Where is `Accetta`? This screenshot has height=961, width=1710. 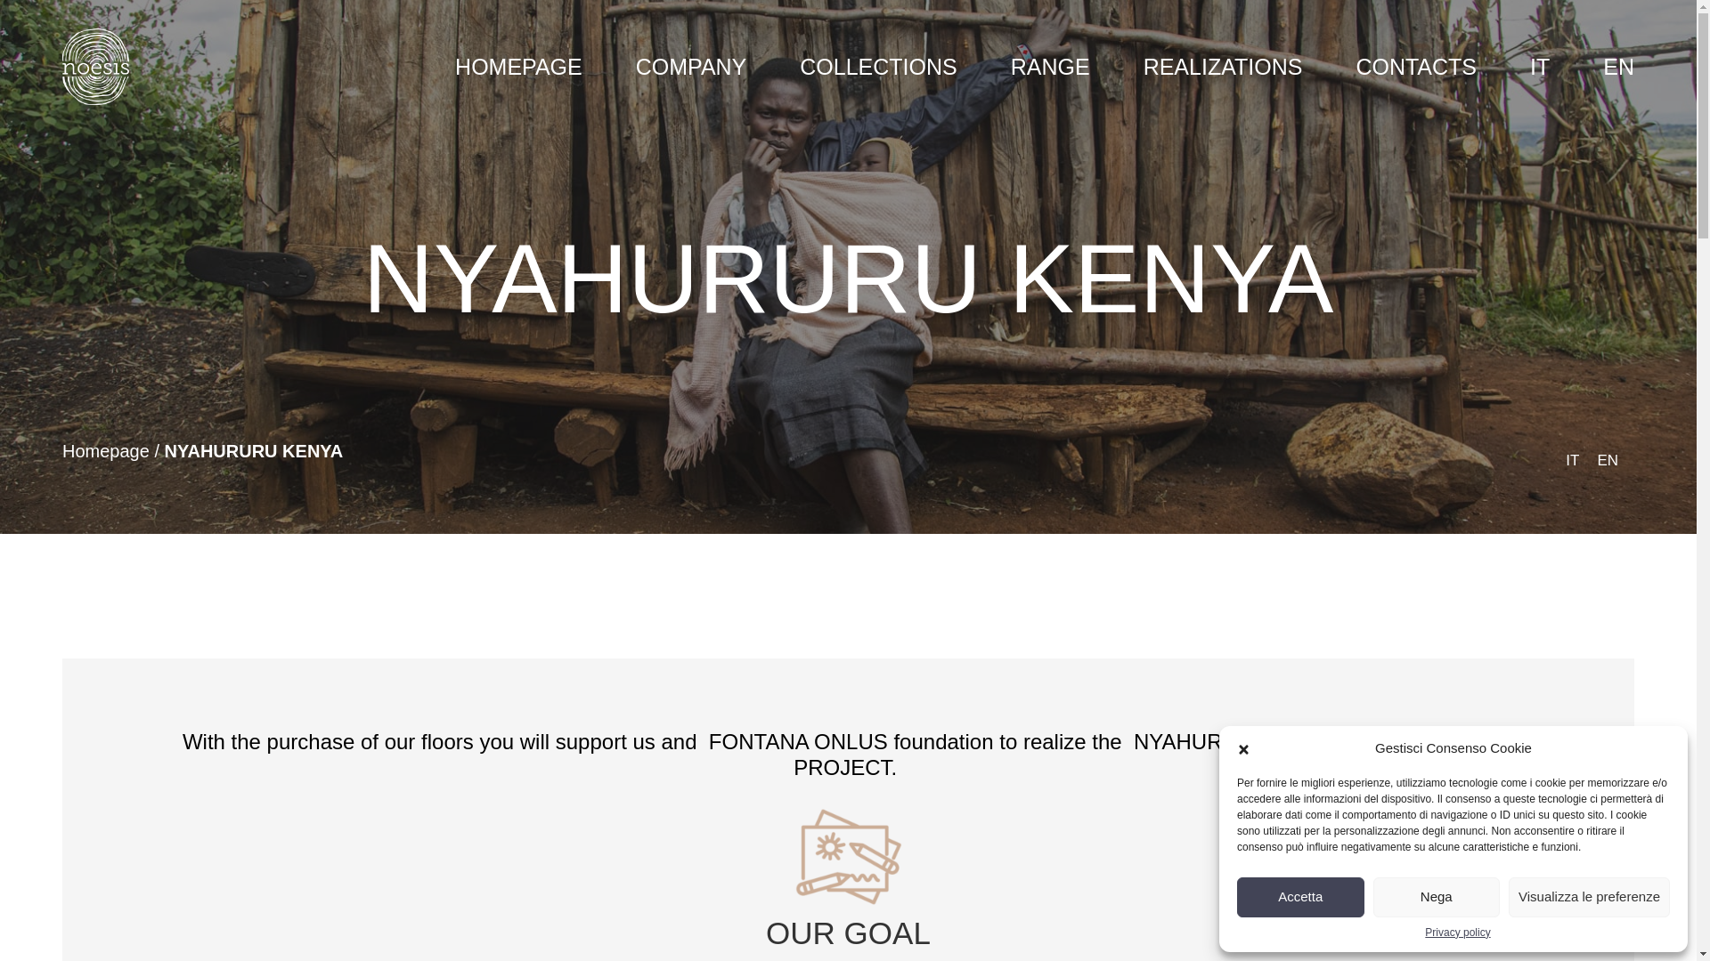 Accetta is located at coordinates (1300, 897).